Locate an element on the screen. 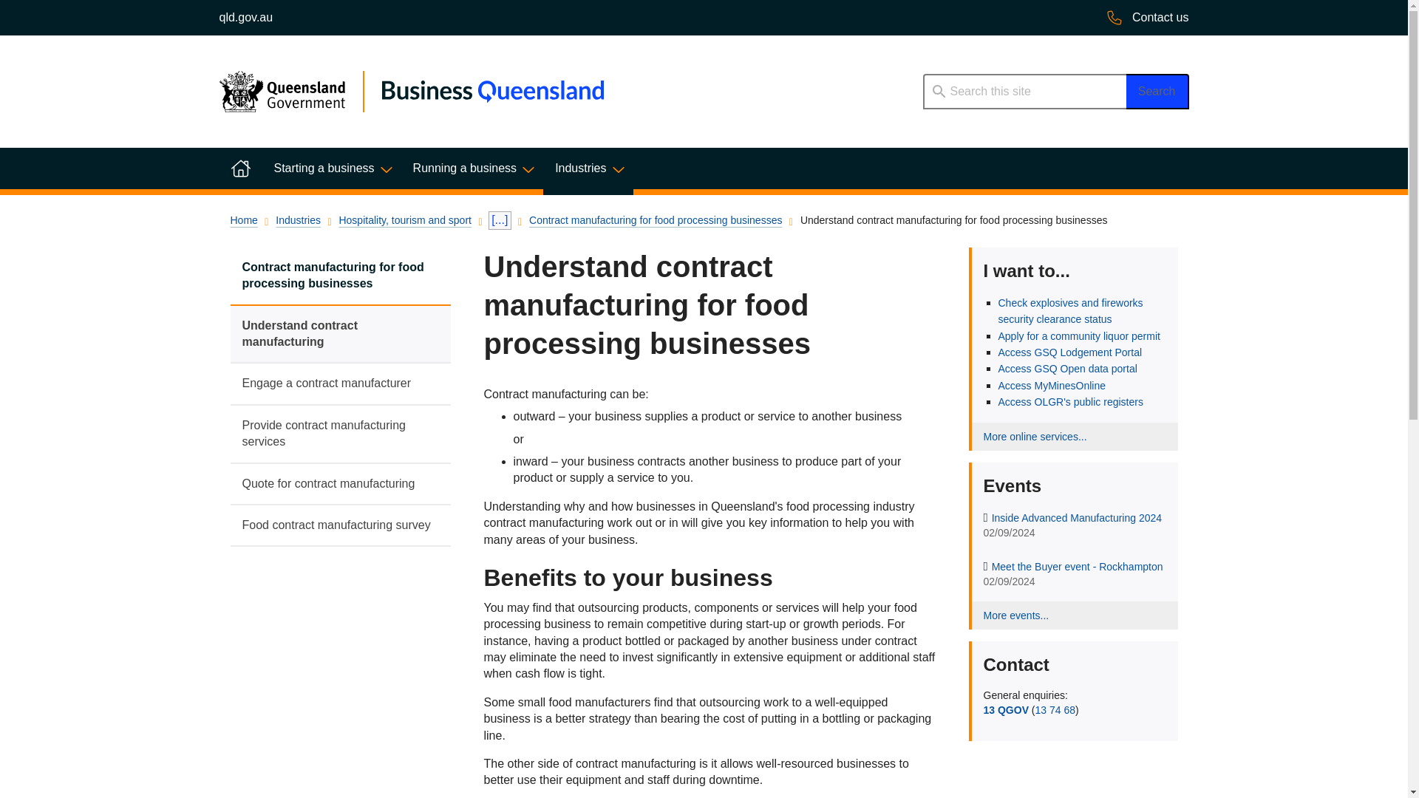 The image size is (1419, 798). Search is located at coordinates (1157, 92).